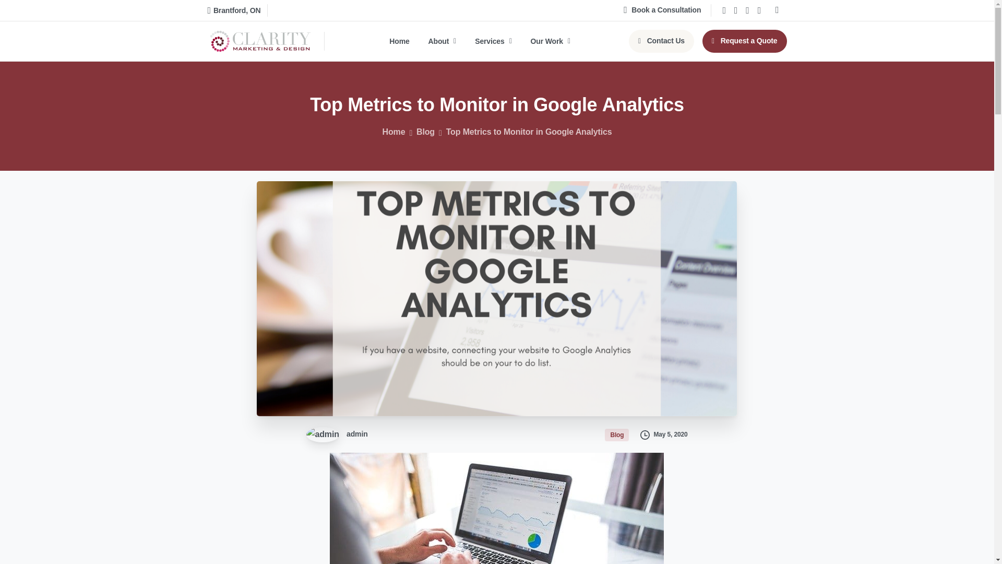 The height and width of the screenshot is (564, 1002). Describe the element at coordinates (618, 434) in the screenshot. I see `Blog` at that location.